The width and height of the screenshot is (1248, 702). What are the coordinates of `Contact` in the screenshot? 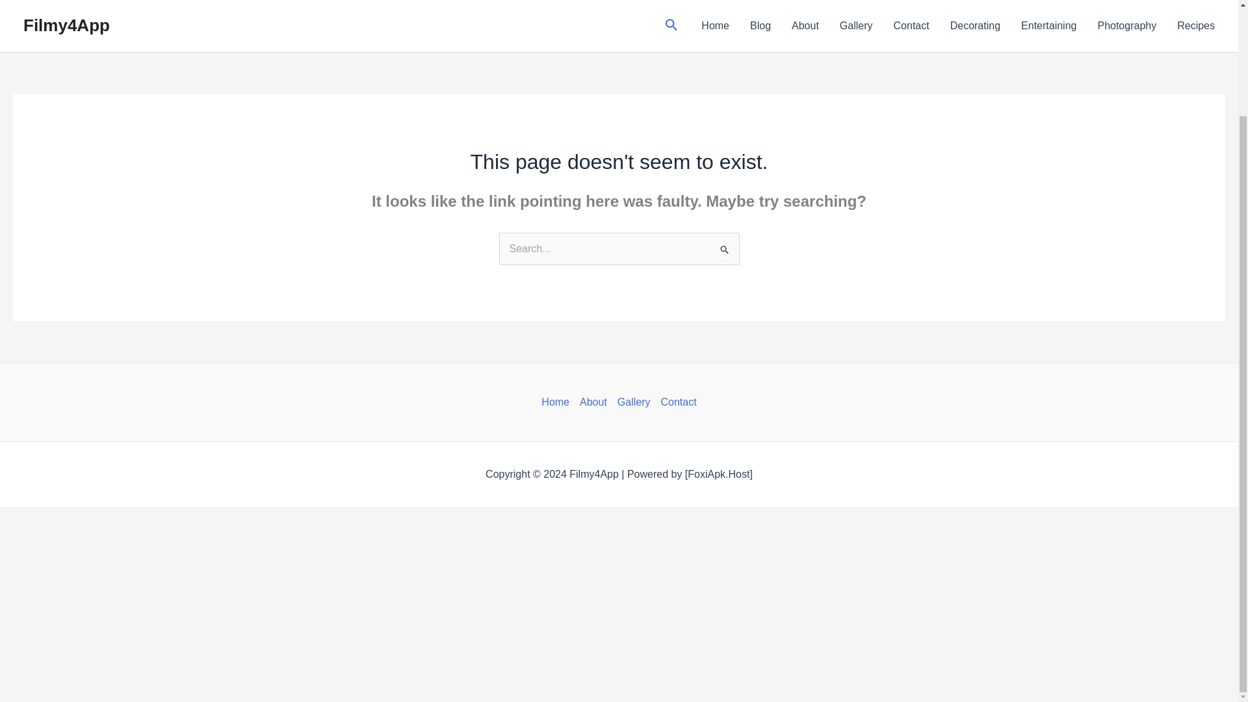 It's located at (911, 26).